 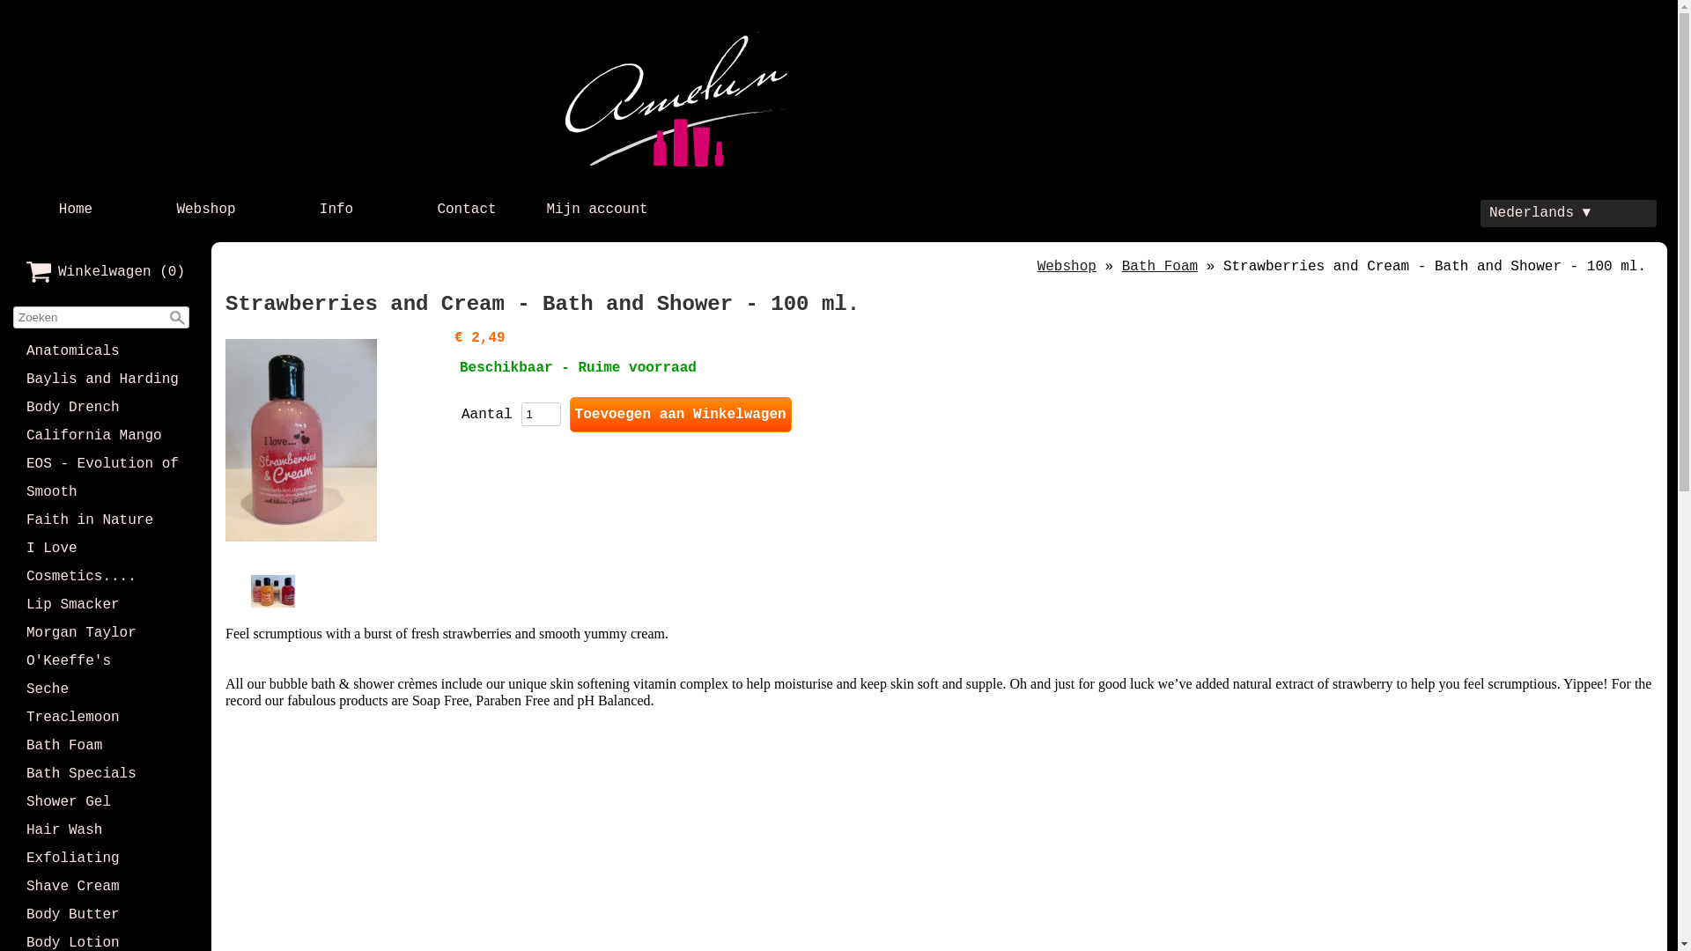 What do you see at coordinates (76, 210) in the screenshot?
I see `Home` at bounding box center [76, 210].